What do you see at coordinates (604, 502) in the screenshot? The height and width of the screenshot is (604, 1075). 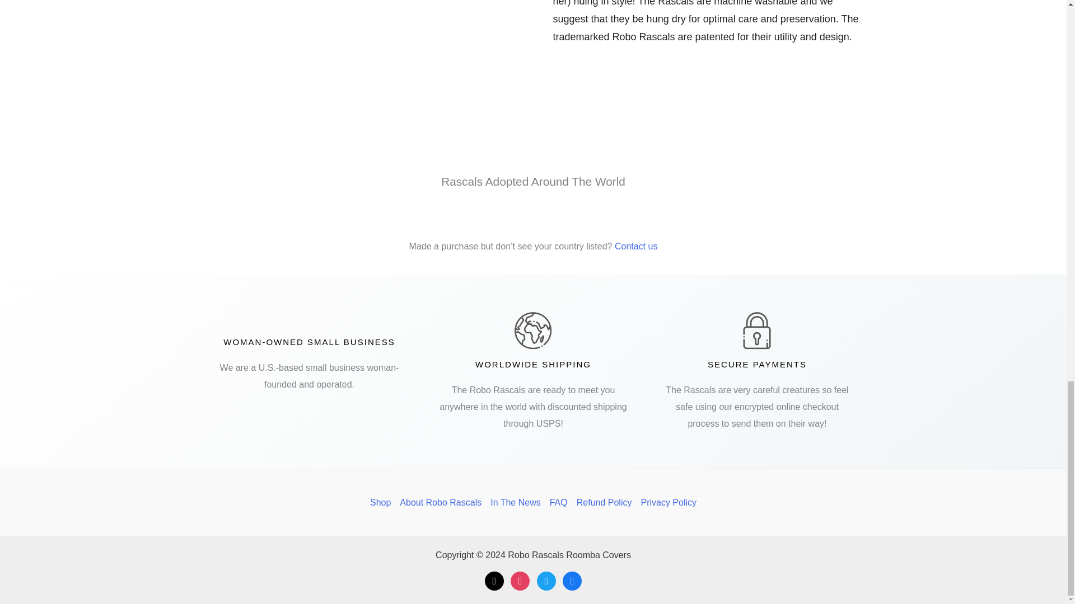 I see `Refund Policy` at bounding box center [604, 502].